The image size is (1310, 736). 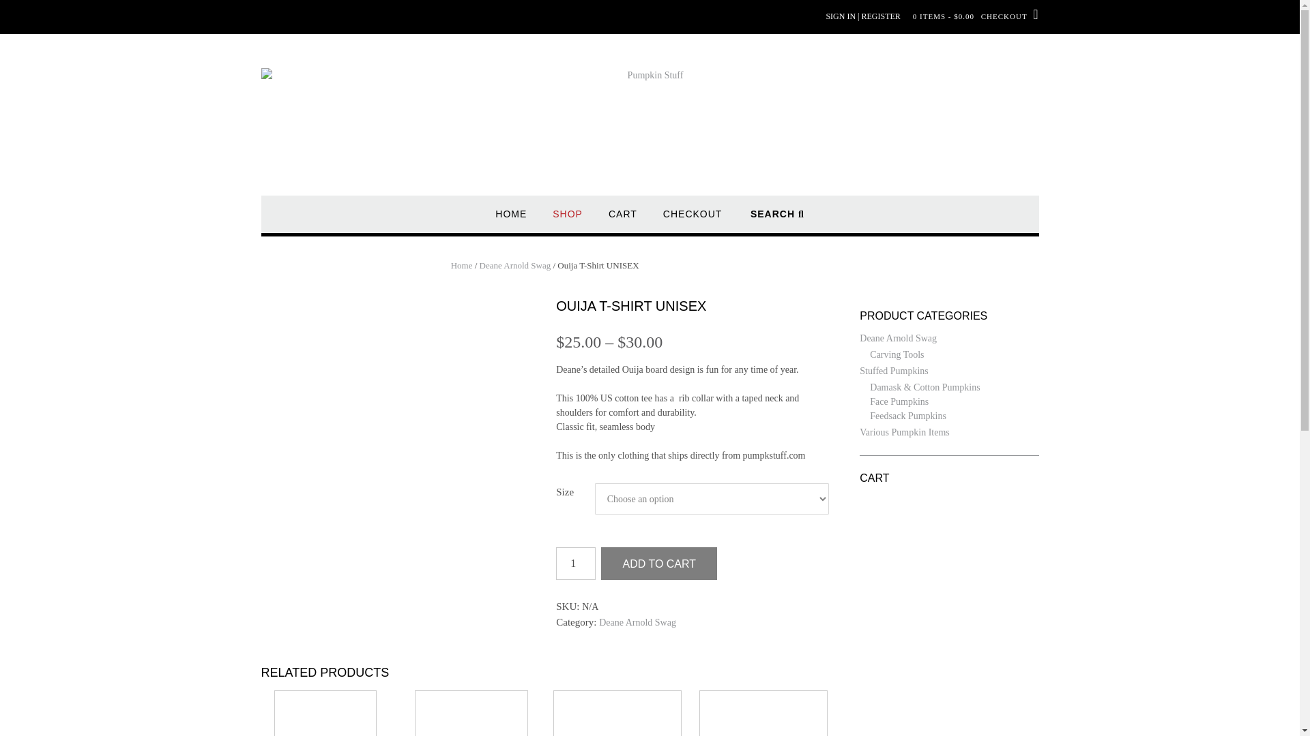 What do you see at coordinates (637, 623) in the screenshot?
I see `Deane Arnold Swag` at bounding box center [637, 623].